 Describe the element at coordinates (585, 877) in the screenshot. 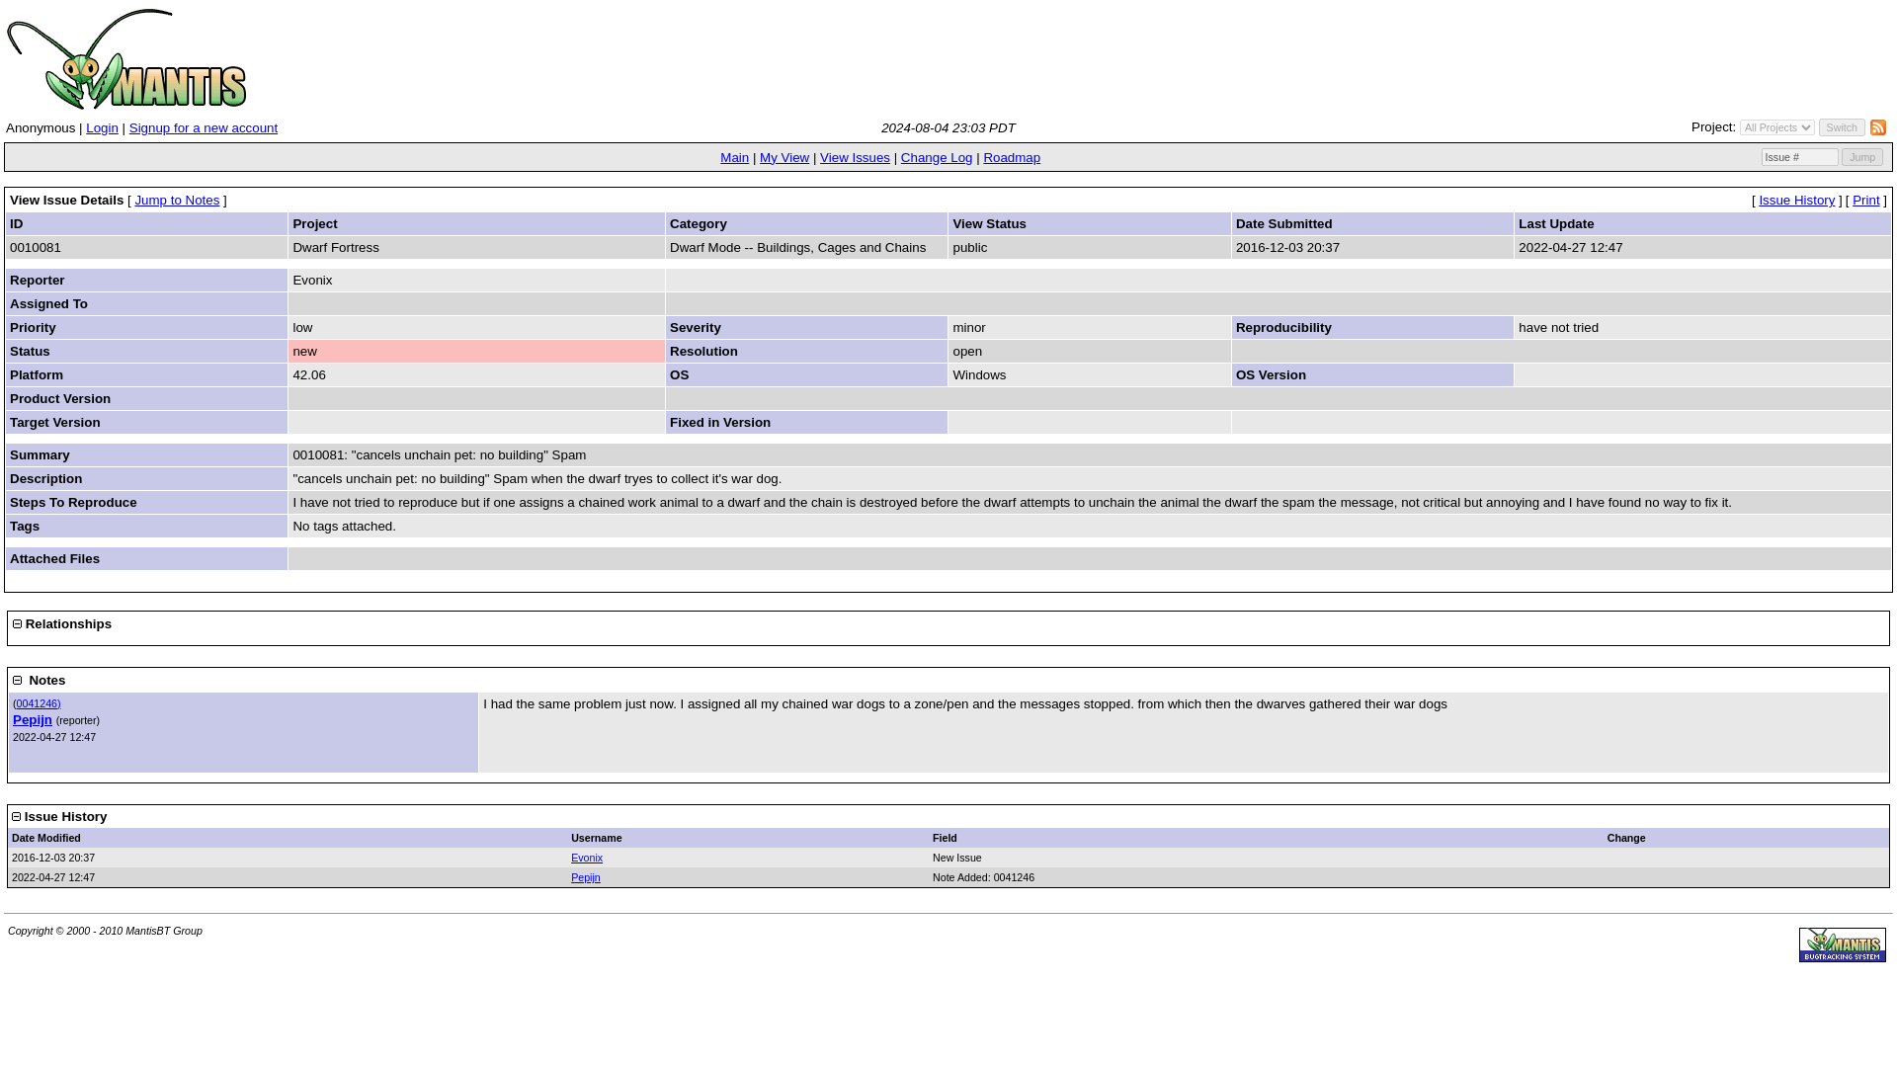

I see `Pepijn` at that location.